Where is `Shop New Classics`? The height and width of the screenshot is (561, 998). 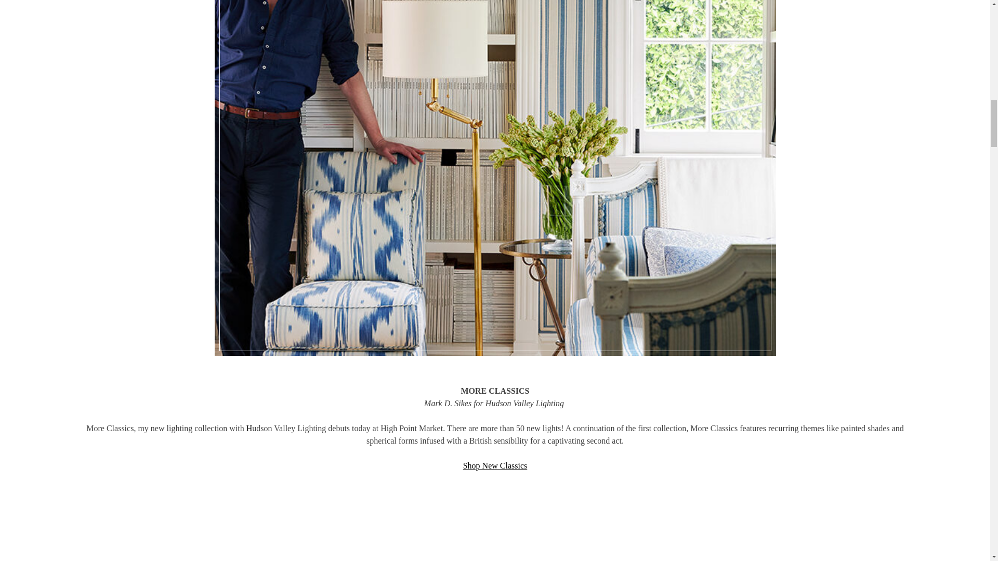 Shop New Classics is located at coordinates (495, 465).